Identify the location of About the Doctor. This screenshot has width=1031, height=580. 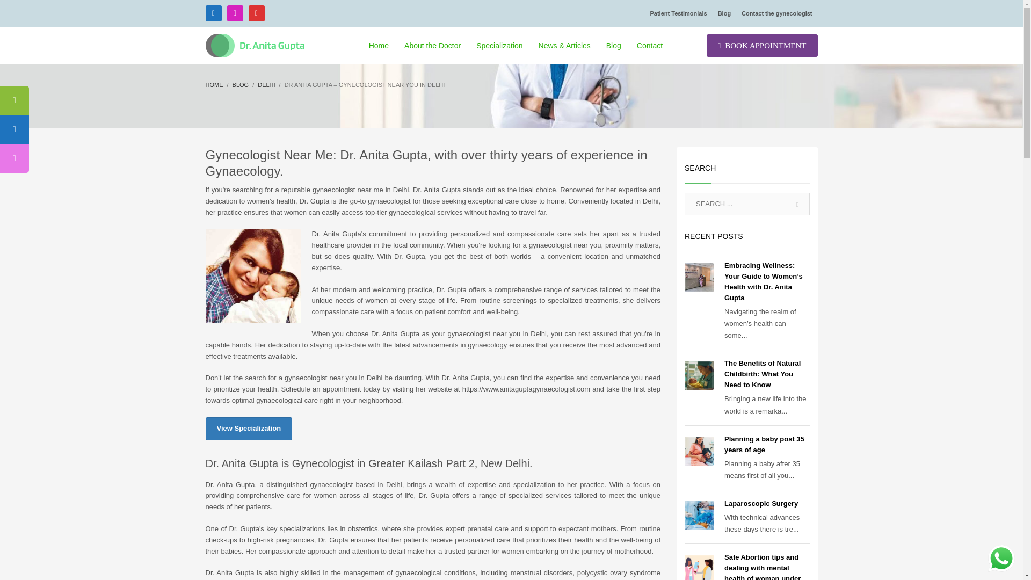
(432, 46).